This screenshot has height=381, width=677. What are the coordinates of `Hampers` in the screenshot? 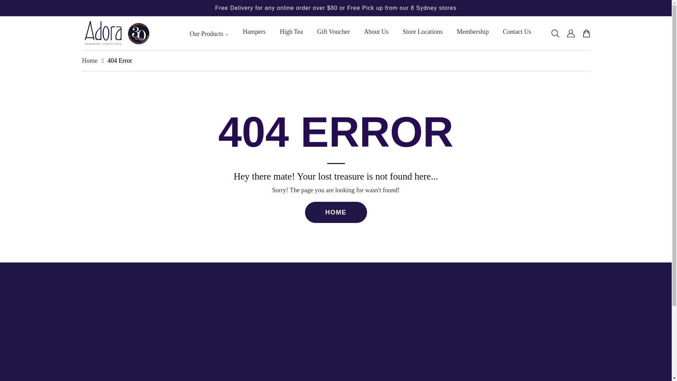 It's located at (333, 32).